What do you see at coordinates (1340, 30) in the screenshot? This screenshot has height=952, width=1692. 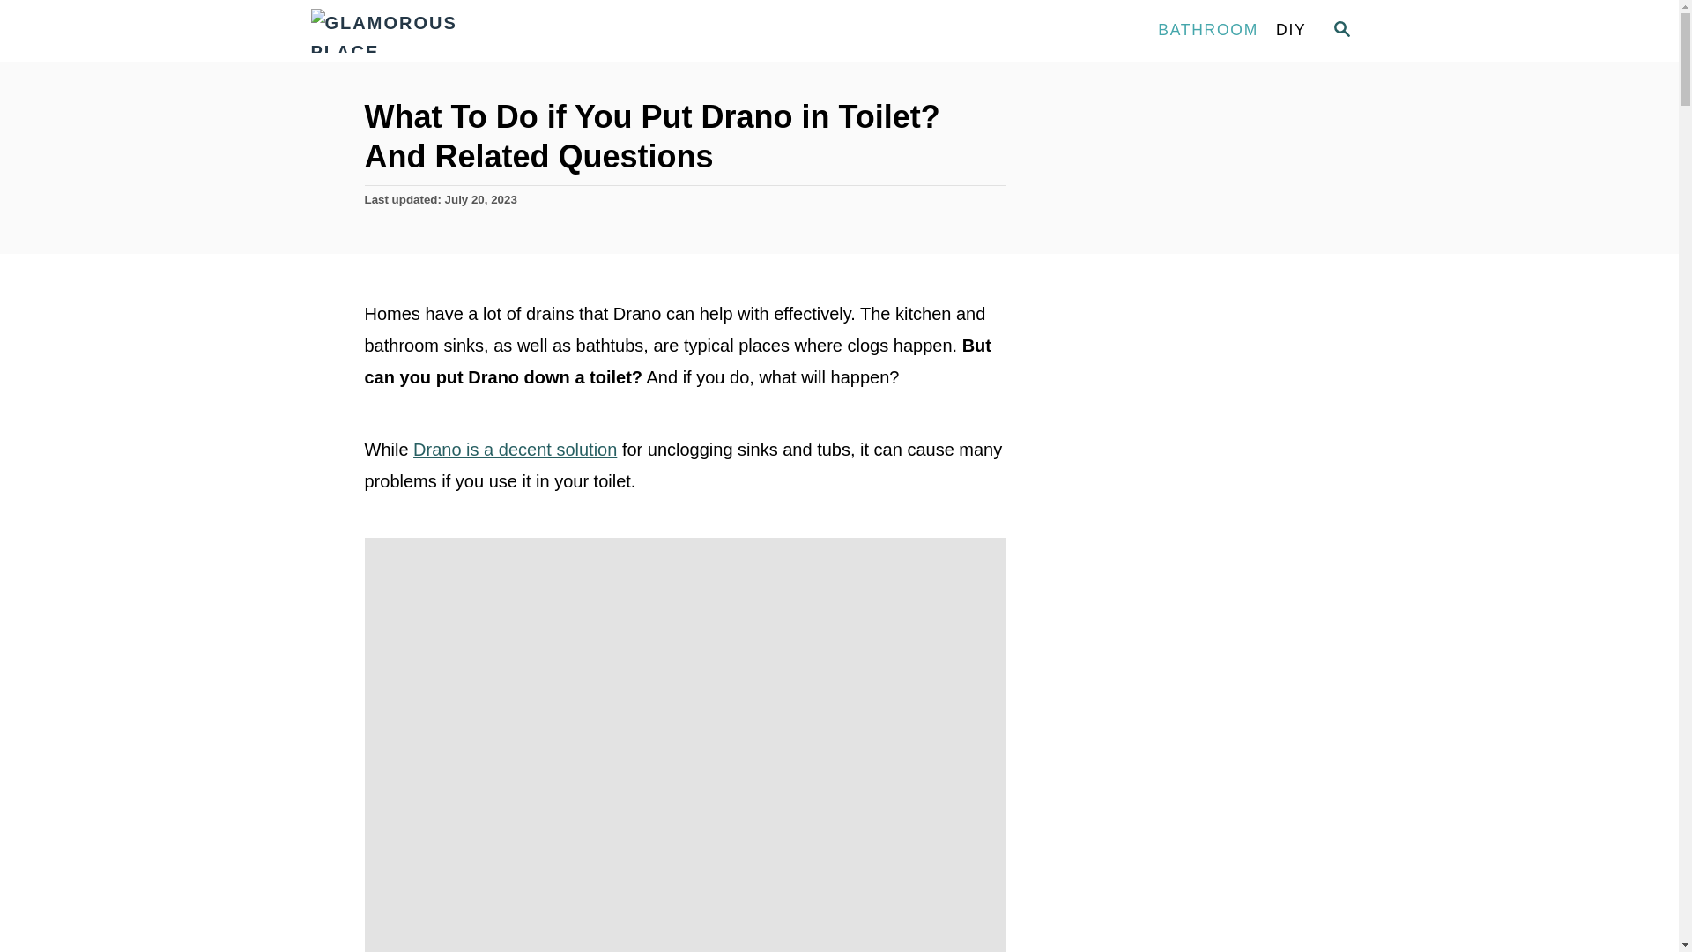 I see `SEARCH` at bounding box center [1340, 30].